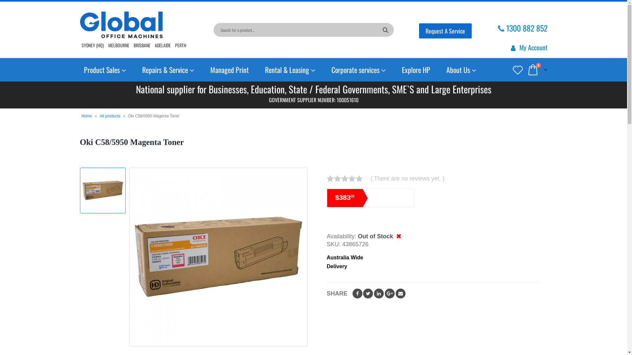 Image resolution: width=632 pixels, height=355 pixels. What do you see at coordinates (168, 70) in the screenshot?
I see `Repairs & Service` at bounding box center [168, 70].